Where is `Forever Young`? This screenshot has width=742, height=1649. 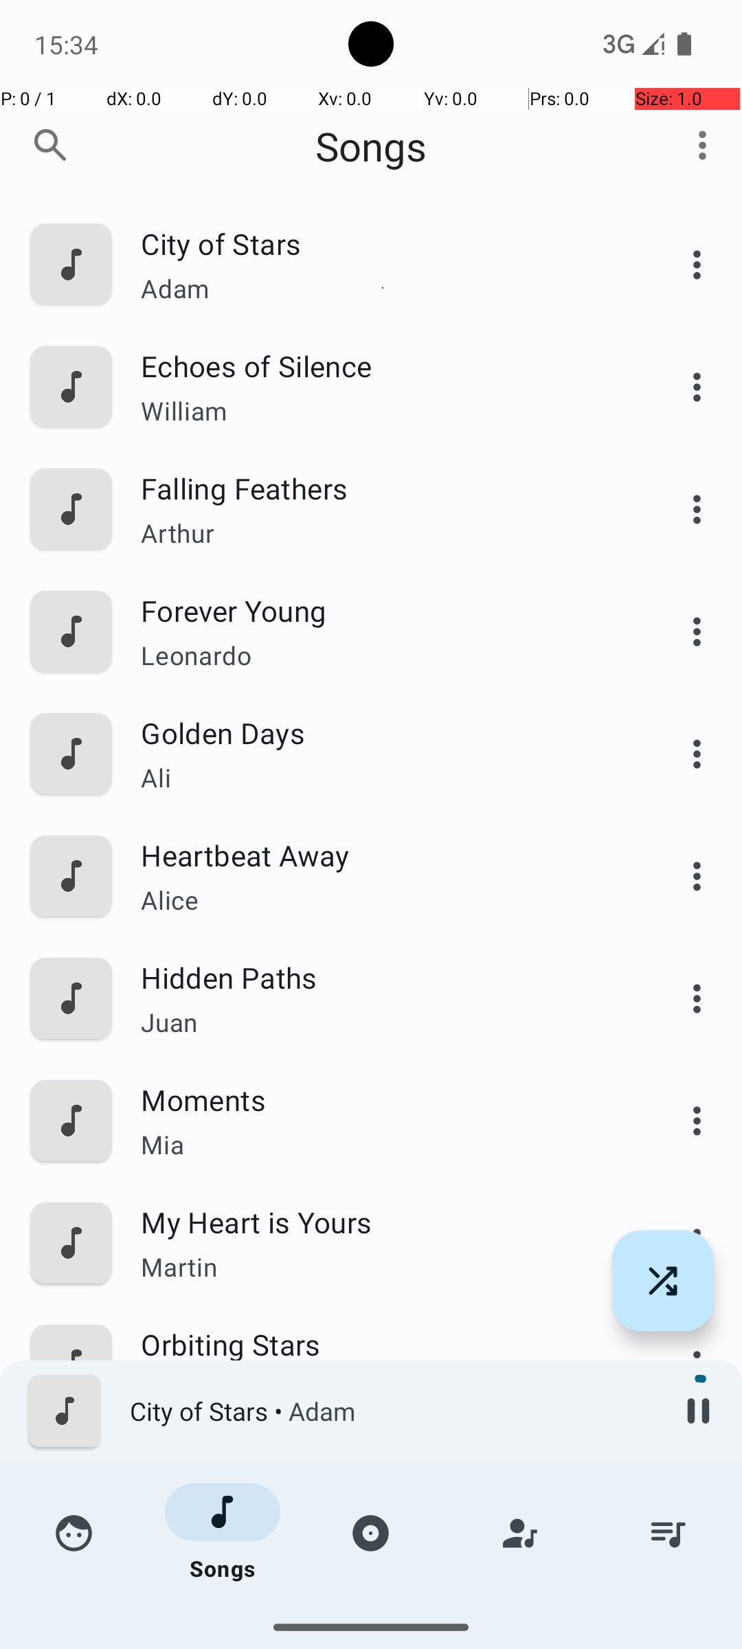 Forever Young is located at coordinates (383, 610).